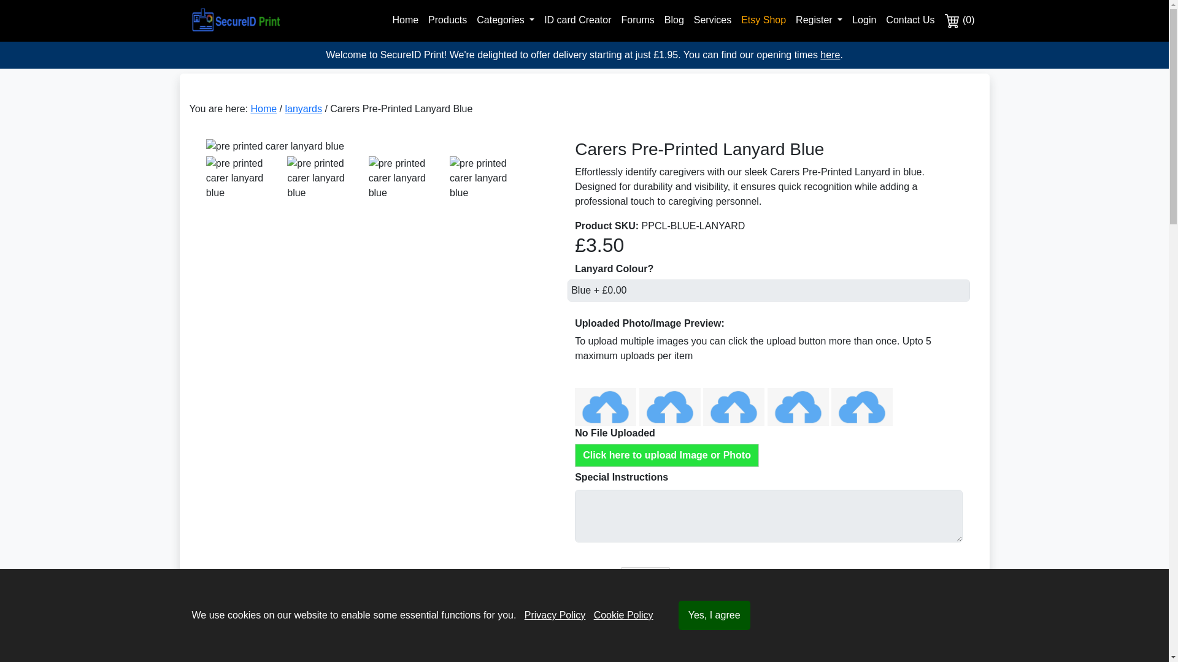 The image size is (1178, 662). I want to click on Home, so click(405, 20).